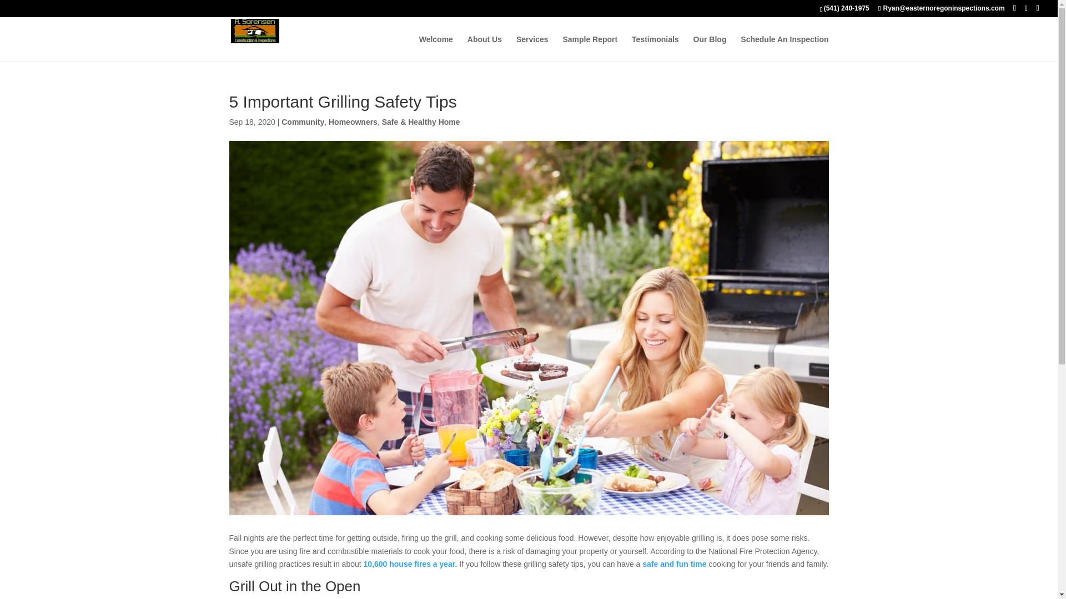  What do you see at coordinates (410, 564) in the screenshot?
I see `10,600 house fires a year.` at bounding box center [410, 564].